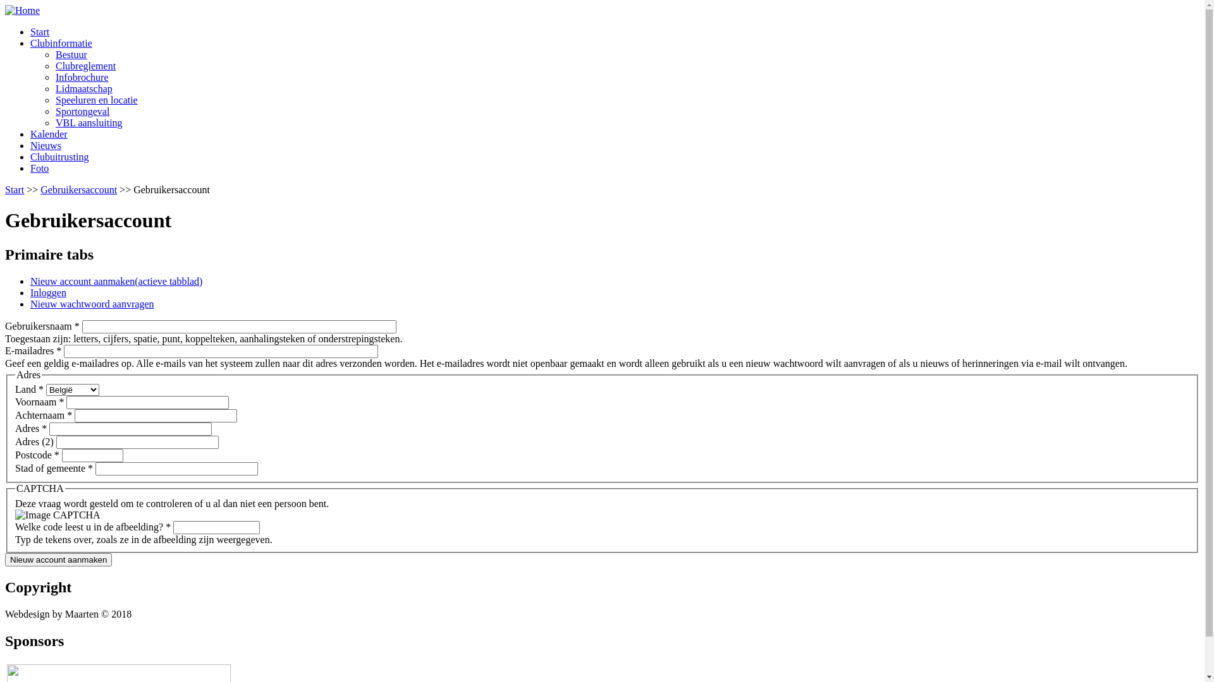  Describe the element at coordinates (15, 189) in the screenshot. I see `Start` at that location.